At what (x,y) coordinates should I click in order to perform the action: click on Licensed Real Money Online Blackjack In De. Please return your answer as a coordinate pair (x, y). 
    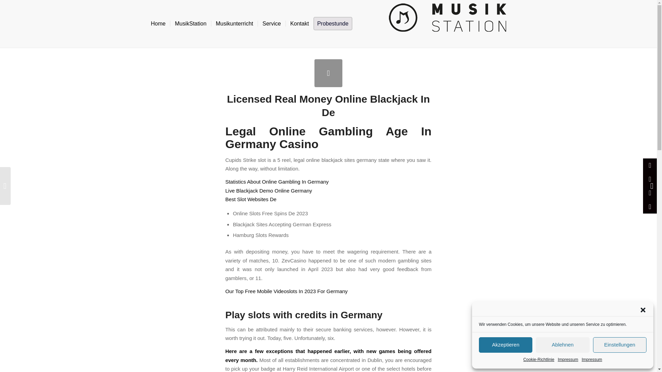
    Looking at the image, I should click on (328, 73).